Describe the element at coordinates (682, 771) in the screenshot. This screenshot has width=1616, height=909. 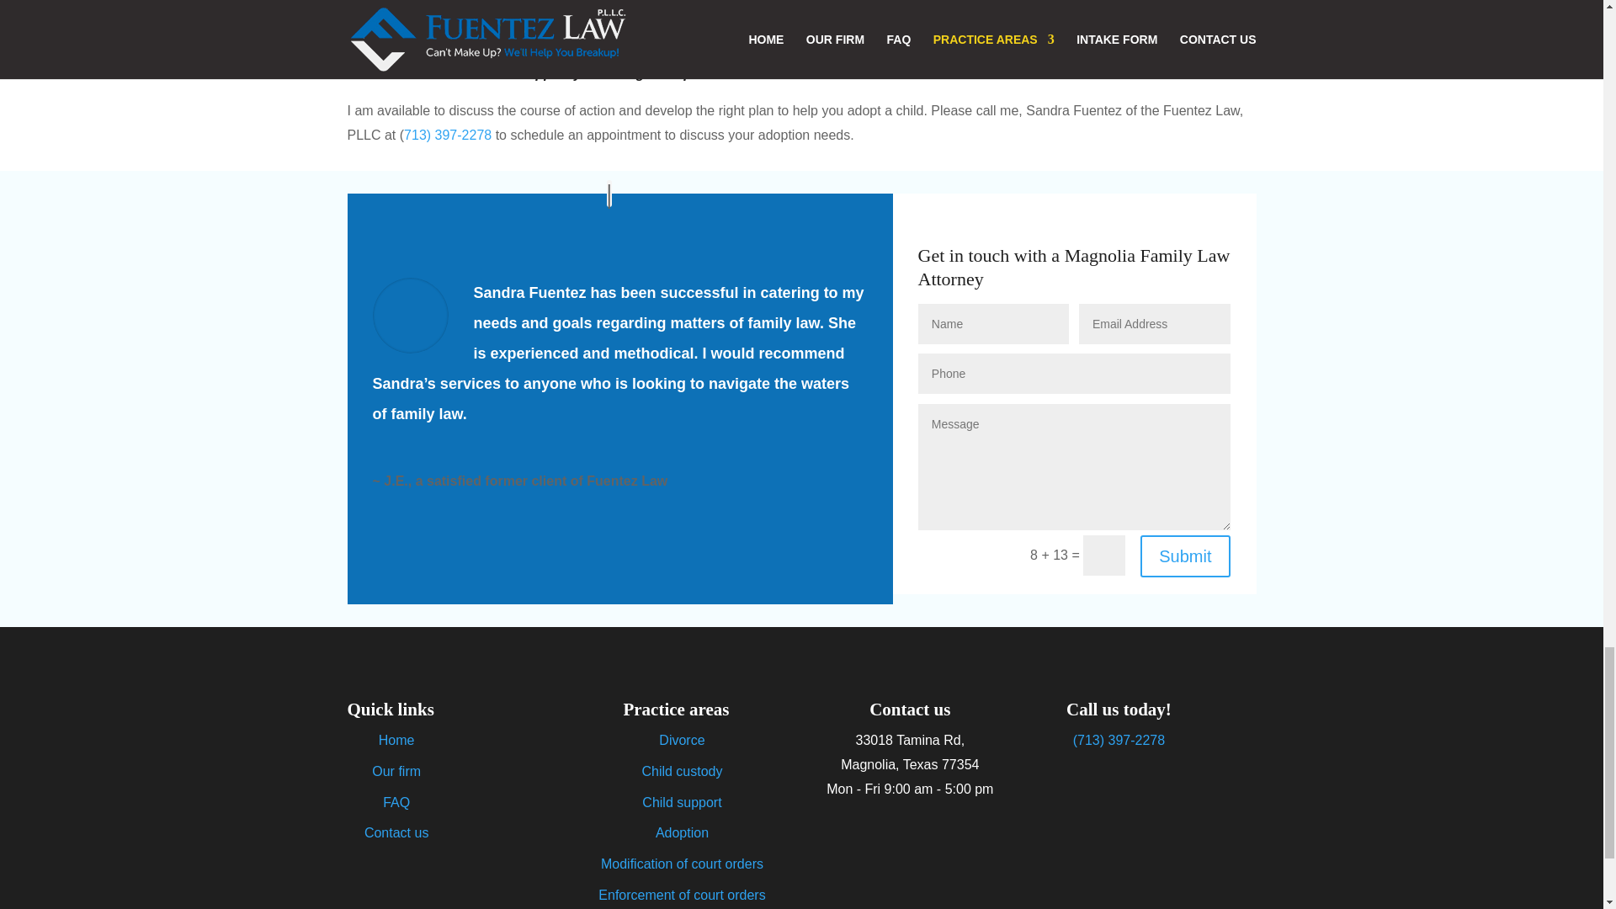
I see `Child custody` at that location.